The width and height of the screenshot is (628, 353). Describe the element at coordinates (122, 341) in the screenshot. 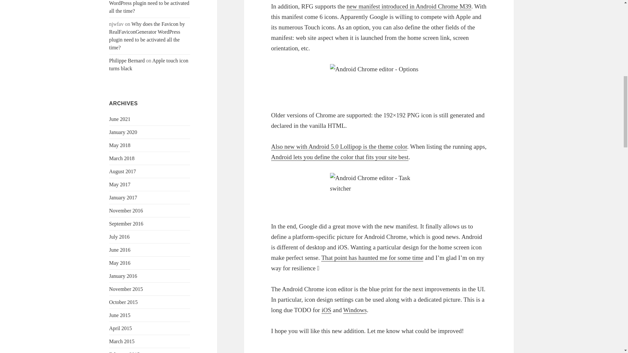

I see `March 2015` at that location.